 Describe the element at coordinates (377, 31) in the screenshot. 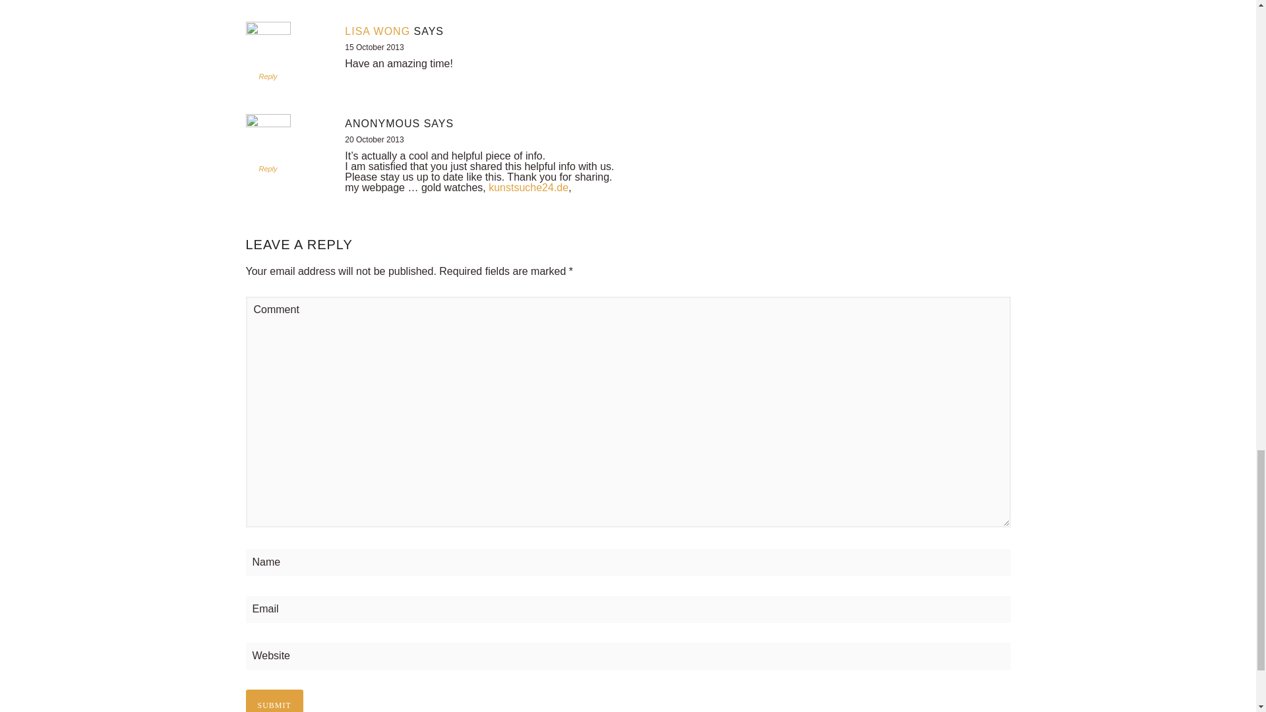

I see `LISA WONG` at that location.